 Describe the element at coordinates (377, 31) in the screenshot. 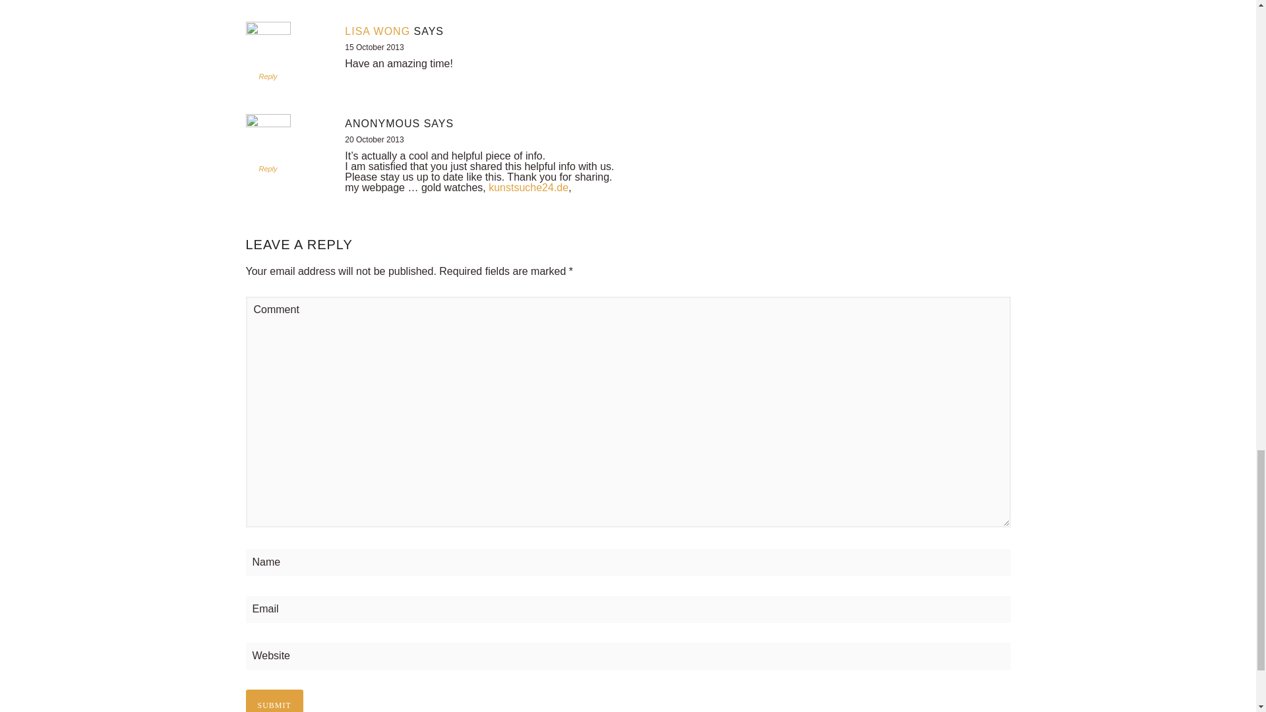

I see `LISA WONG` at that location.